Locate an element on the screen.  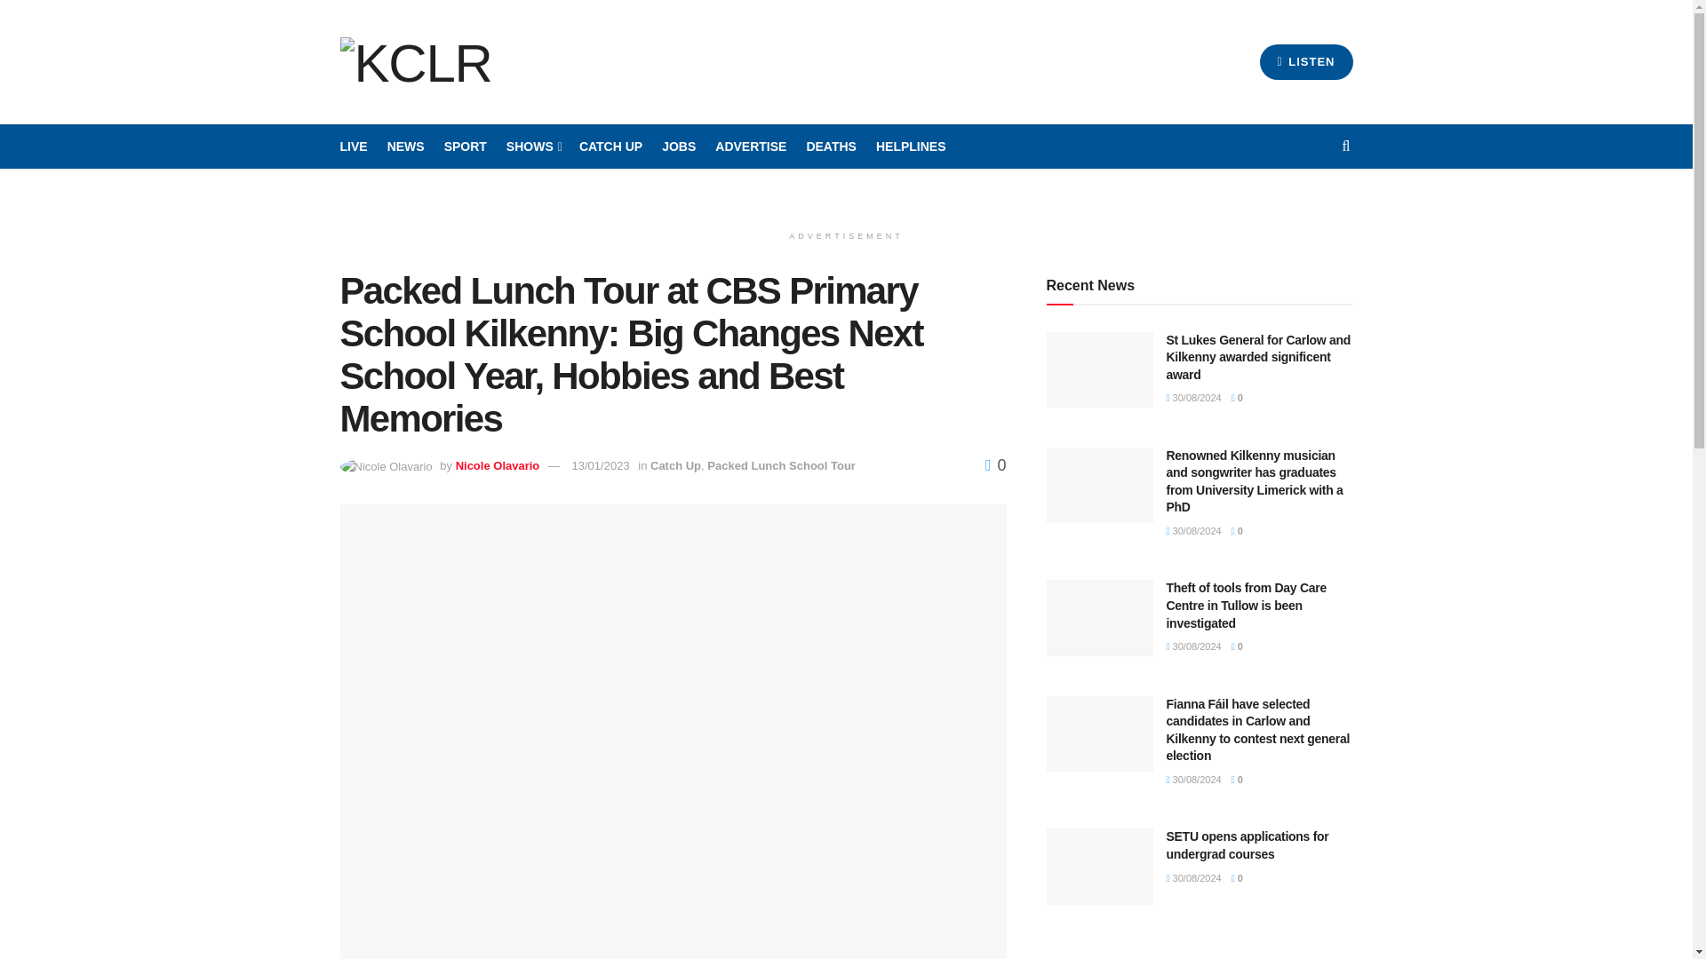
SPORT is located at coordinates (465, 147).